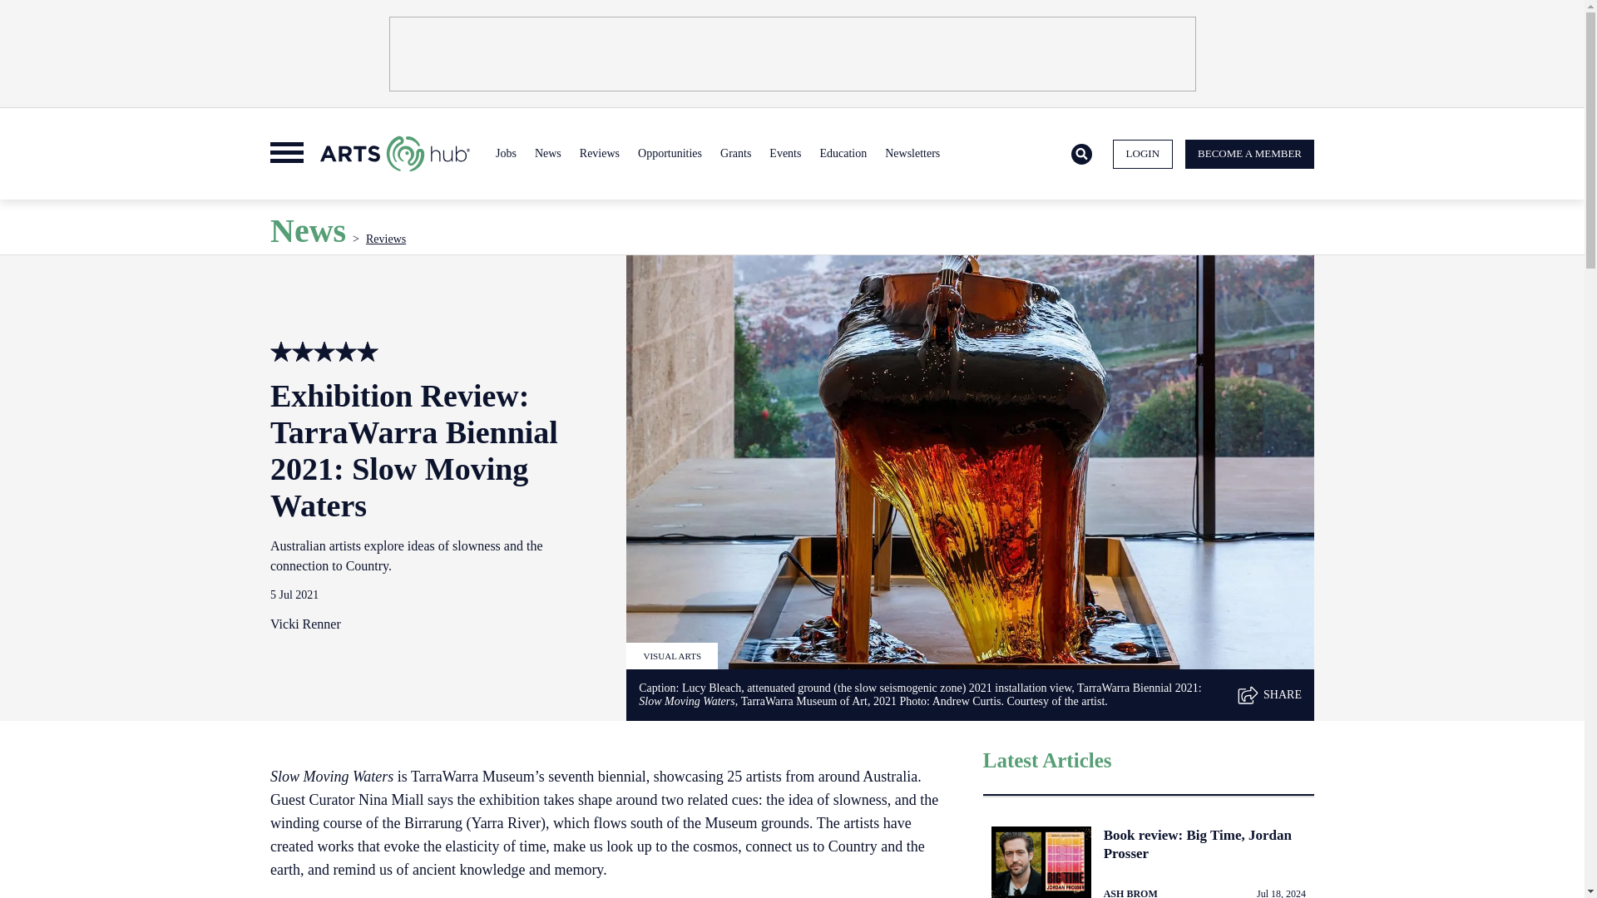  What do you see at coordinates (324, 352) in the screenshot?
I see `Stars` at bounding box center [324, 352].